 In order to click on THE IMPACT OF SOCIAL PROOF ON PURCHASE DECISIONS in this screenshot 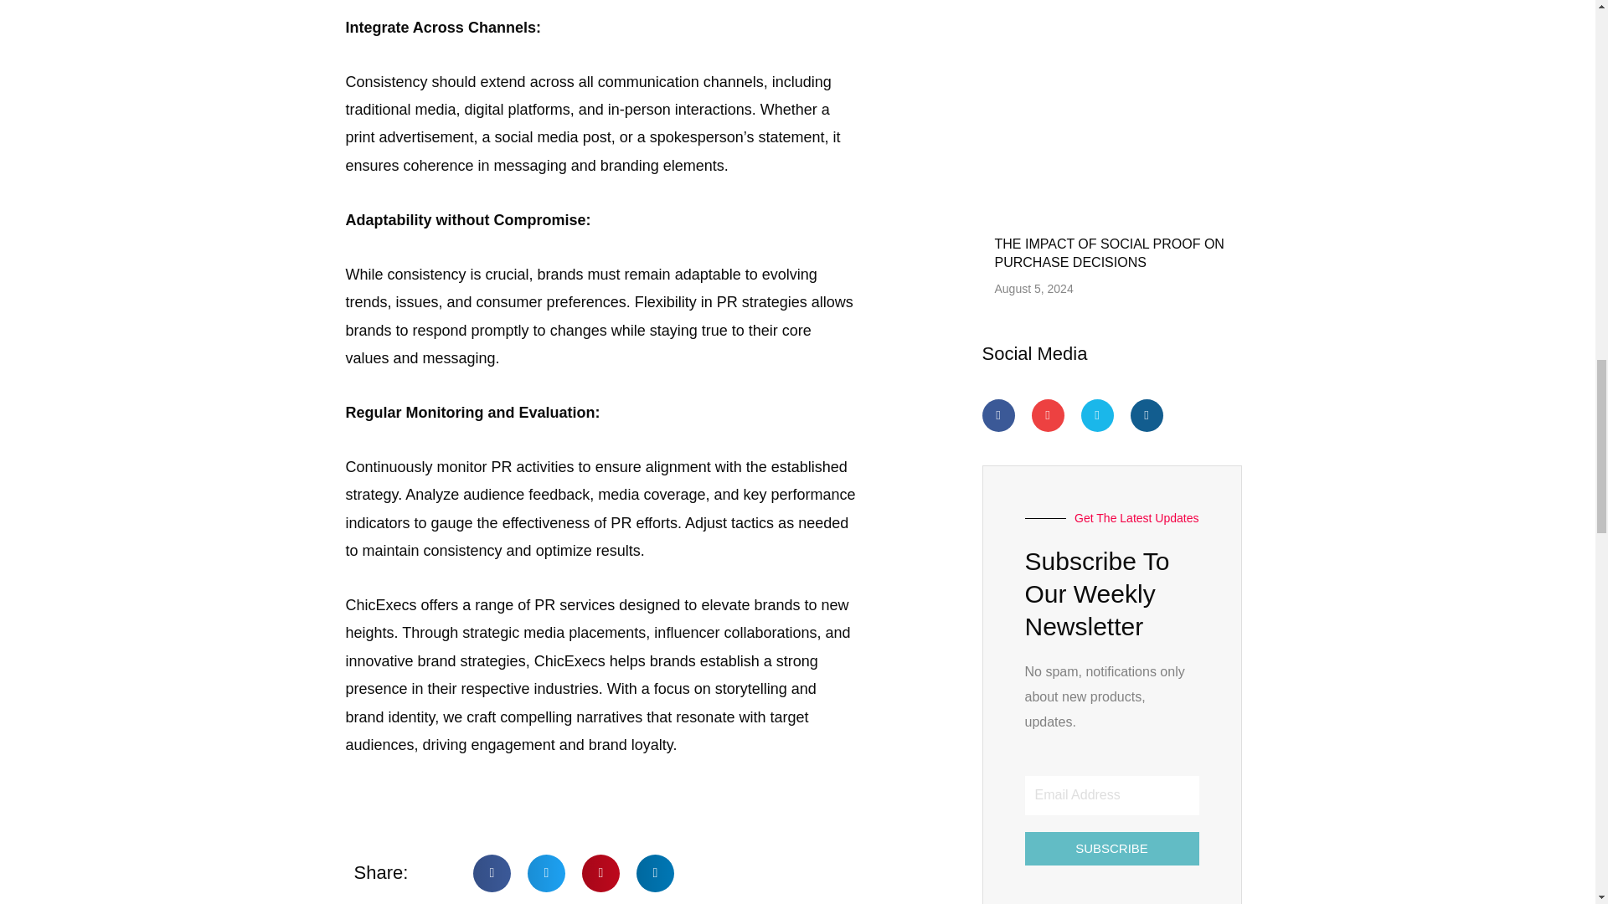, I will do `click(1109, 253)`.